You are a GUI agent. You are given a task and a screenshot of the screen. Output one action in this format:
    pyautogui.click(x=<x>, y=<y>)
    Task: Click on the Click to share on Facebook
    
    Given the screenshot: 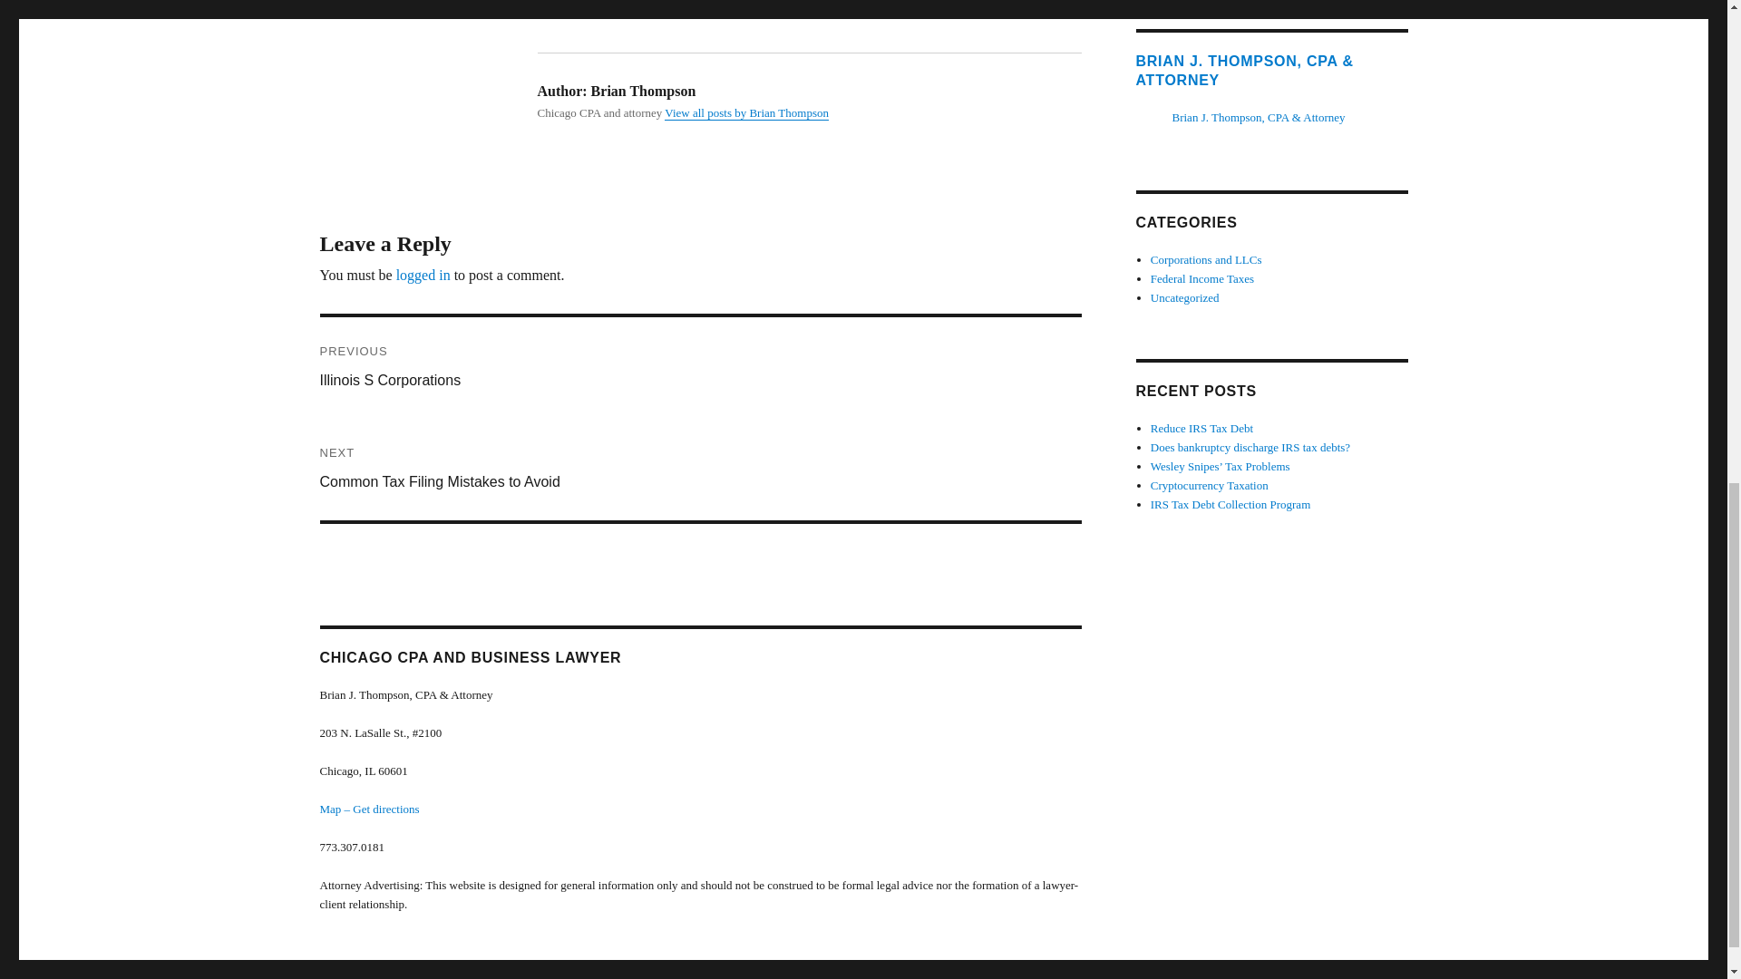 What is the action you would take?
    pyautogui.click(x=577, y=3)
    